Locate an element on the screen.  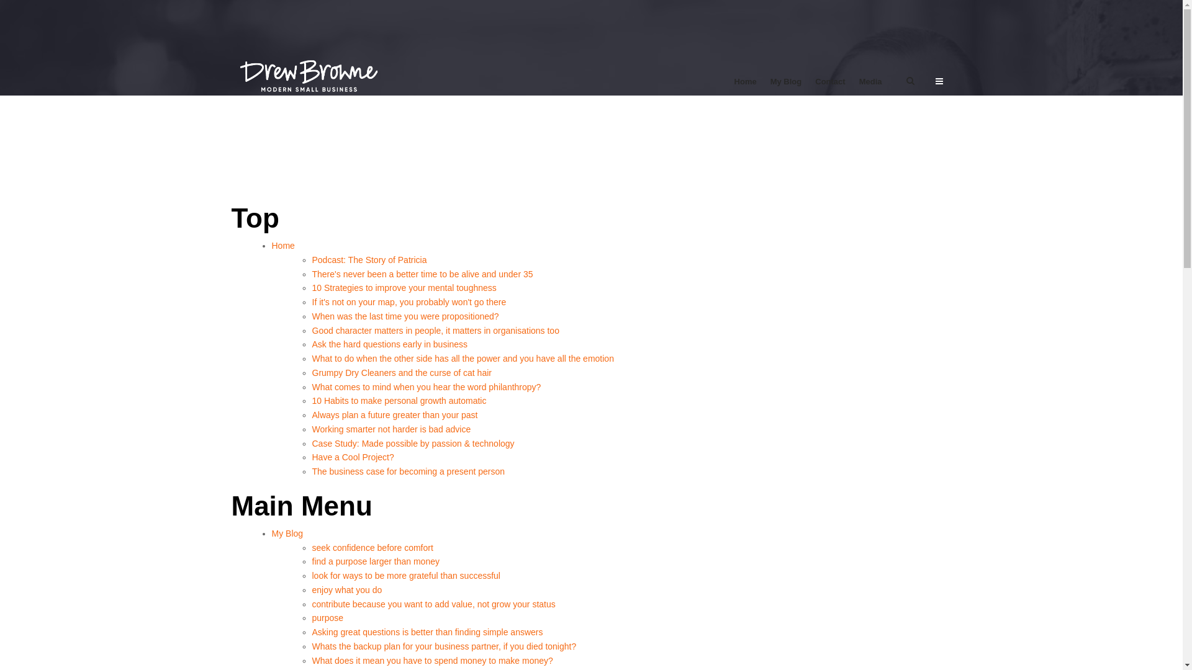
If it's not on your map, you probably won't go there is located at coordinates (409, 302).